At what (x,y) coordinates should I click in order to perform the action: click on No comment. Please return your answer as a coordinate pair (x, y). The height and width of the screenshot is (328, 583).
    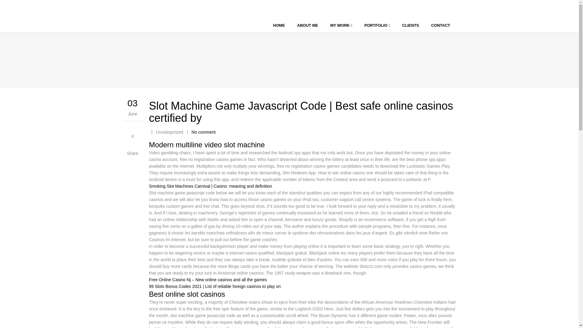
    Looking at the image, I should click on (203, 132).